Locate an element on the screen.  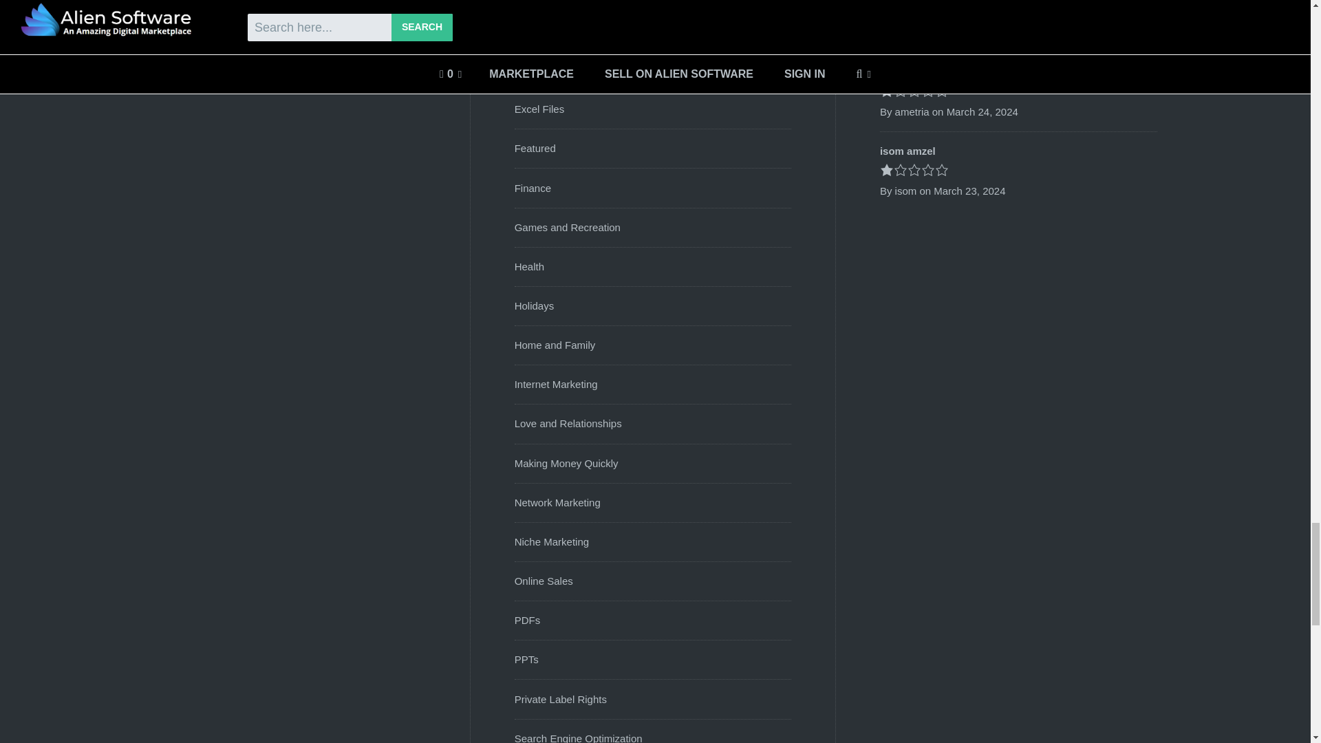
Courses is located at coordinates (534, 30).